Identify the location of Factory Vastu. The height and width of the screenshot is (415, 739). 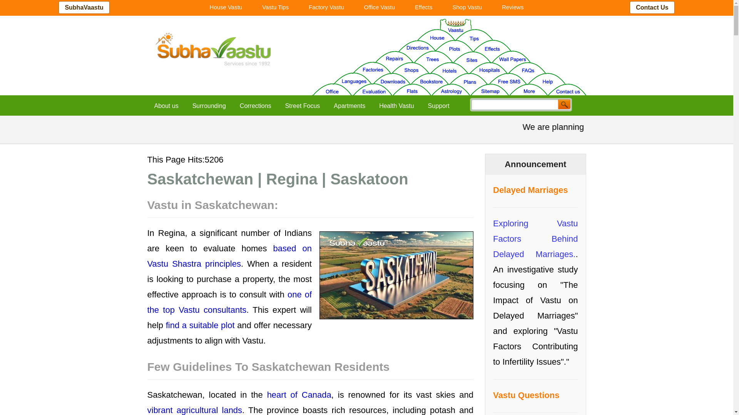
(326, 7).